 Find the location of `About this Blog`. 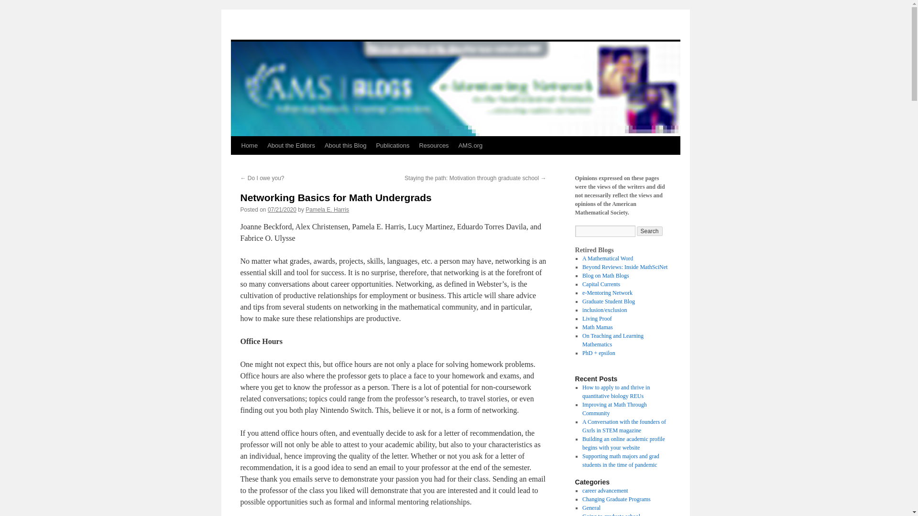

About this Blog is located at coordinates (345, 146).